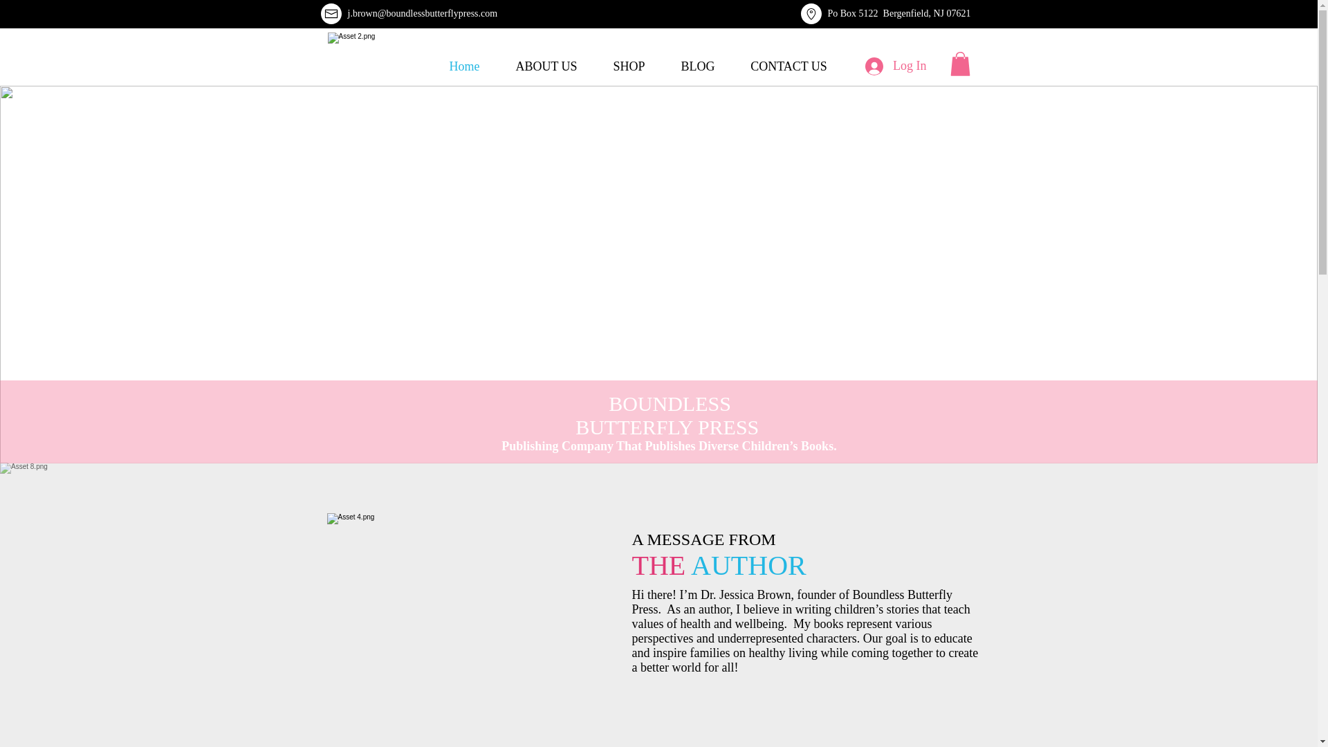 This screenshot has width=1328, height=747. Describe the element at coordinates (546, 66) in the screenshot. I see `ABOUT US` at that location.